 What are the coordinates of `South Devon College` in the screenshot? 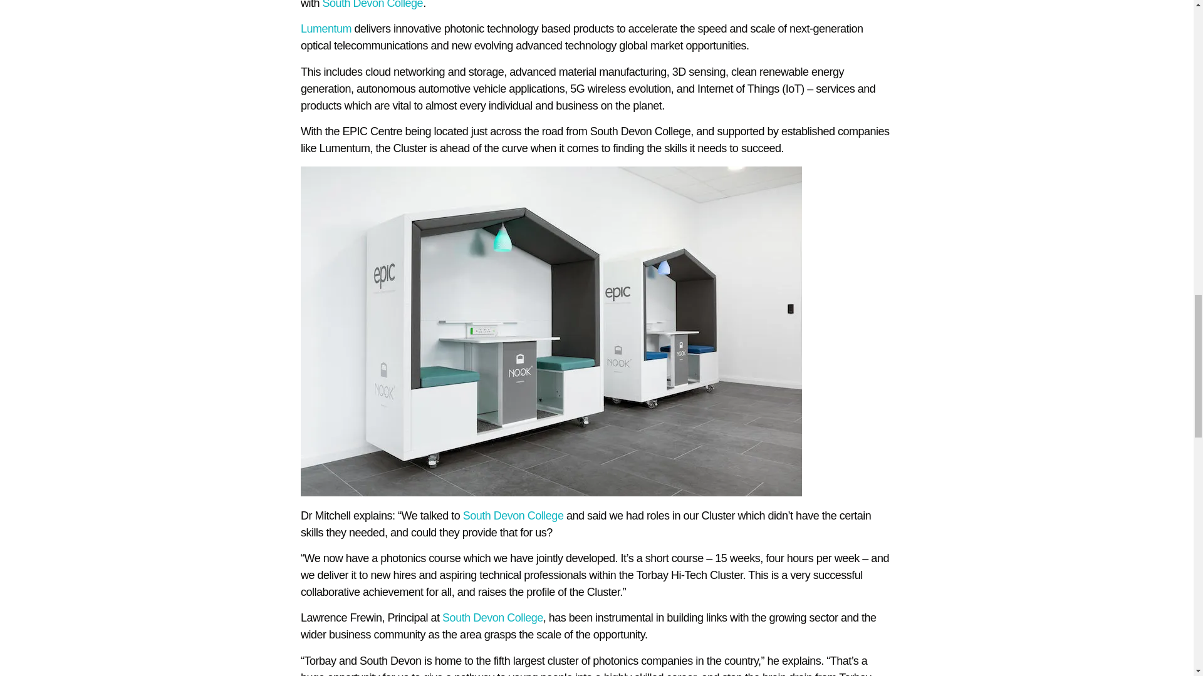 It's located at (492, 617).